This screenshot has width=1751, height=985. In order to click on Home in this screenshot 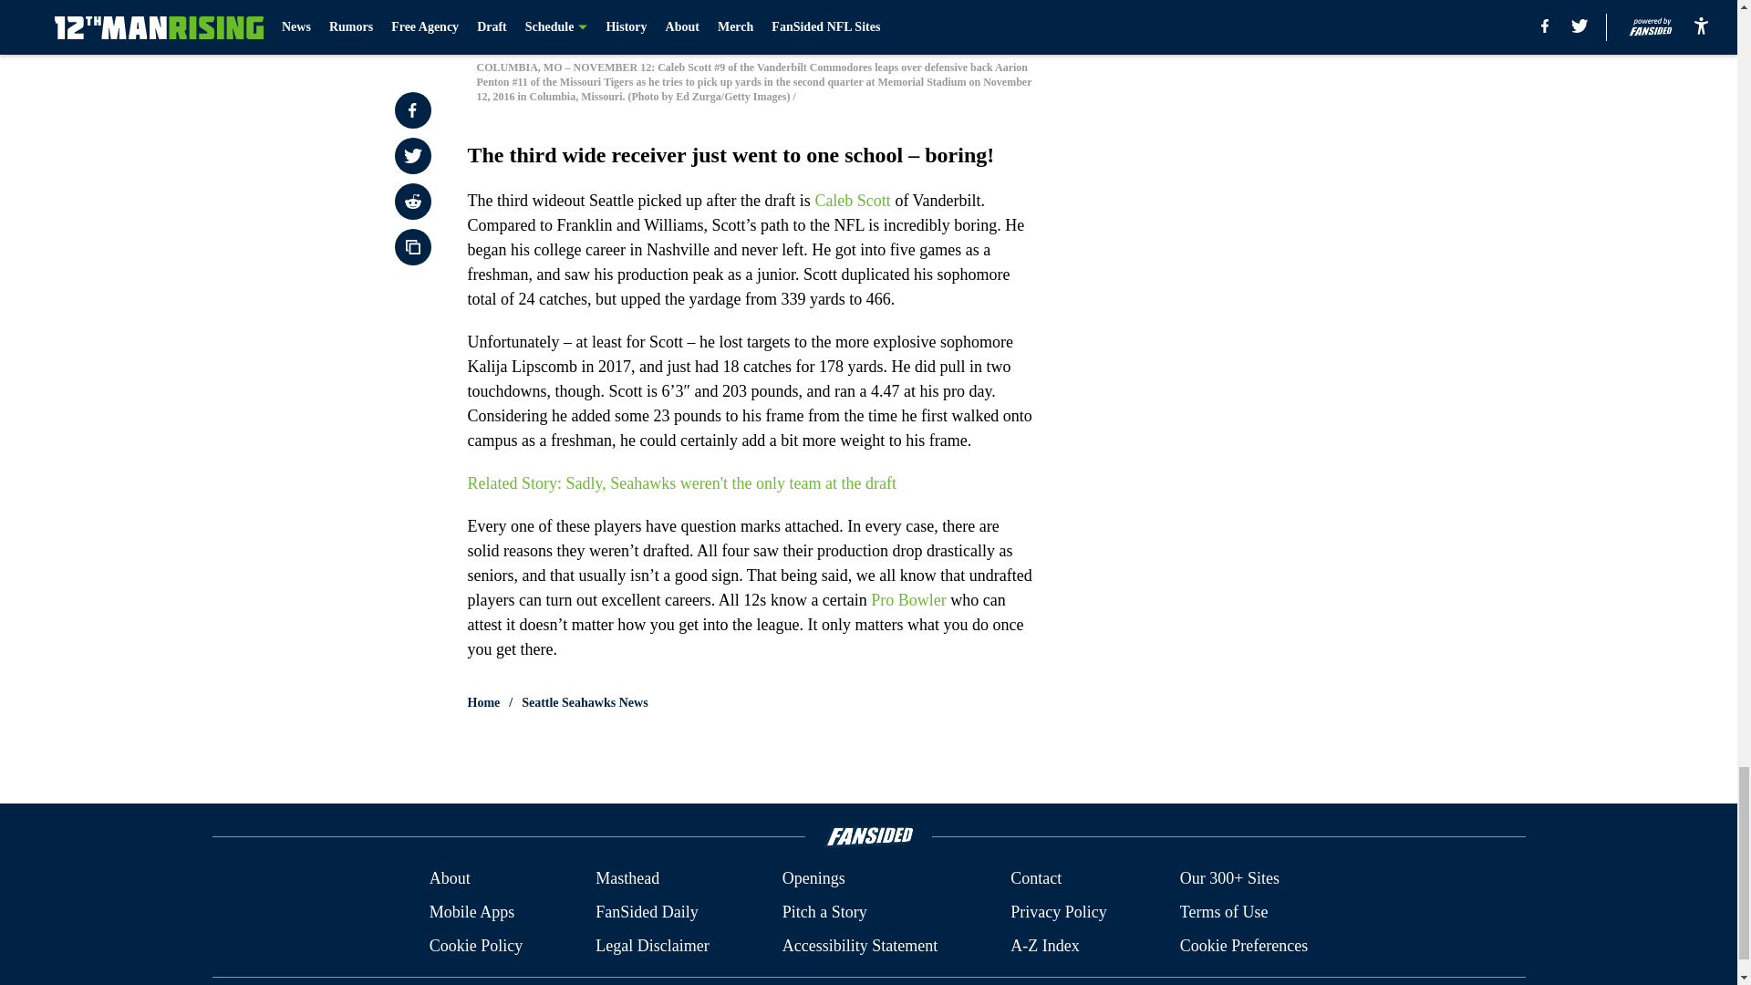, I will do `click(483, 702)`.